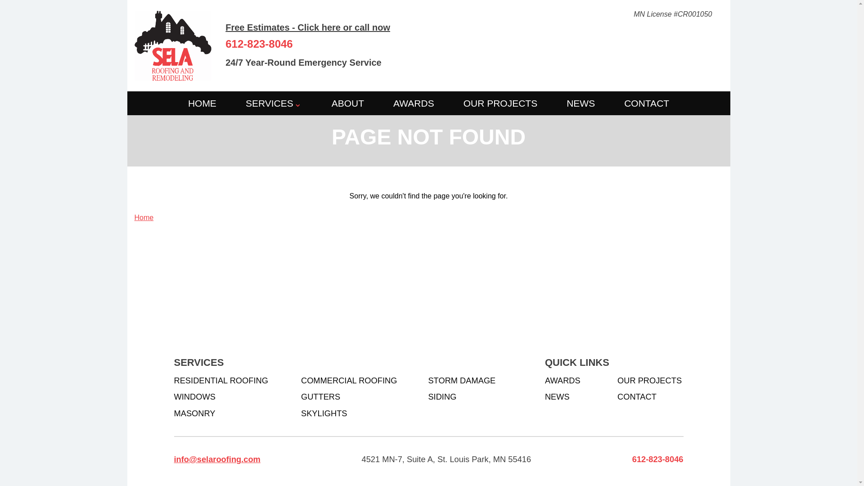 The height and width of the screenshot is (486, 864). Describe the element at coordinates (320, 396) in the screenshot. I see `GUTTERS` at that location.